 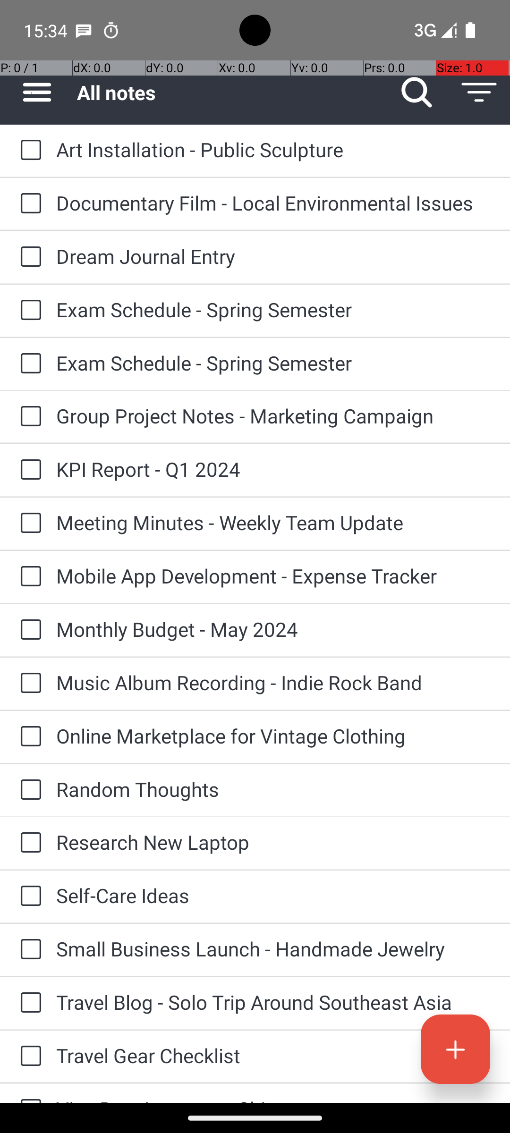 What do you see at coordinates (28, 843) in the screenshot?
I see `to-do: Research New Laptop` at bounding box center [28, 843].